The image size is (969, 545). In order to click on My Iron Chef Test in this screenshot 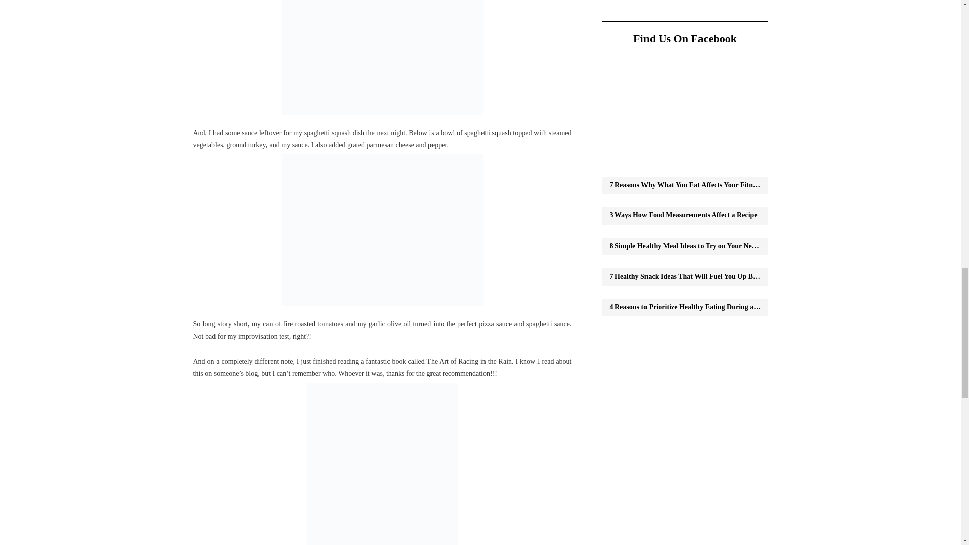, I will do `click(383, 230)`.